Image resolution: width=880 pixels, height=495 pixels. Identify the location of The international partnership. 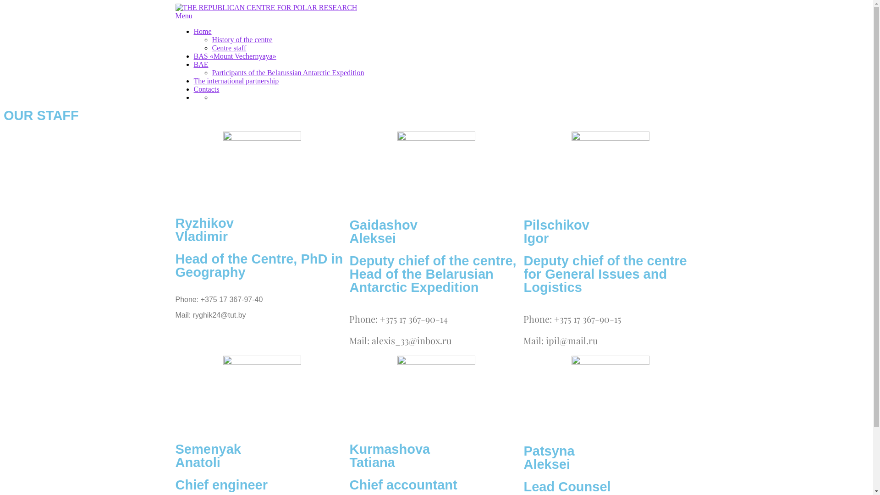
(236, 81).